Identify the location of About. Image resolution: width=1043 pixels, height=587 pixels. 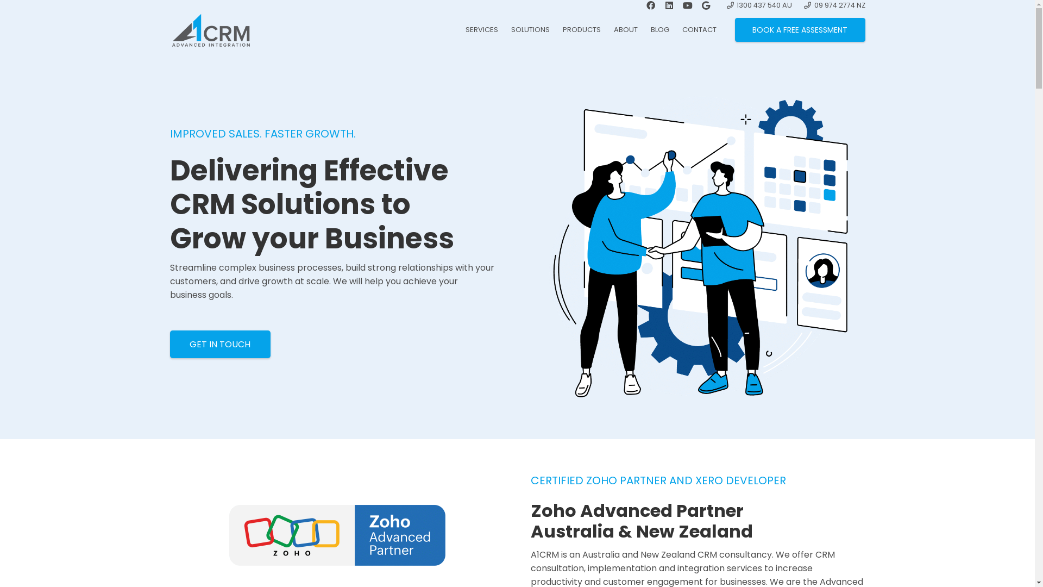
(662, 353).